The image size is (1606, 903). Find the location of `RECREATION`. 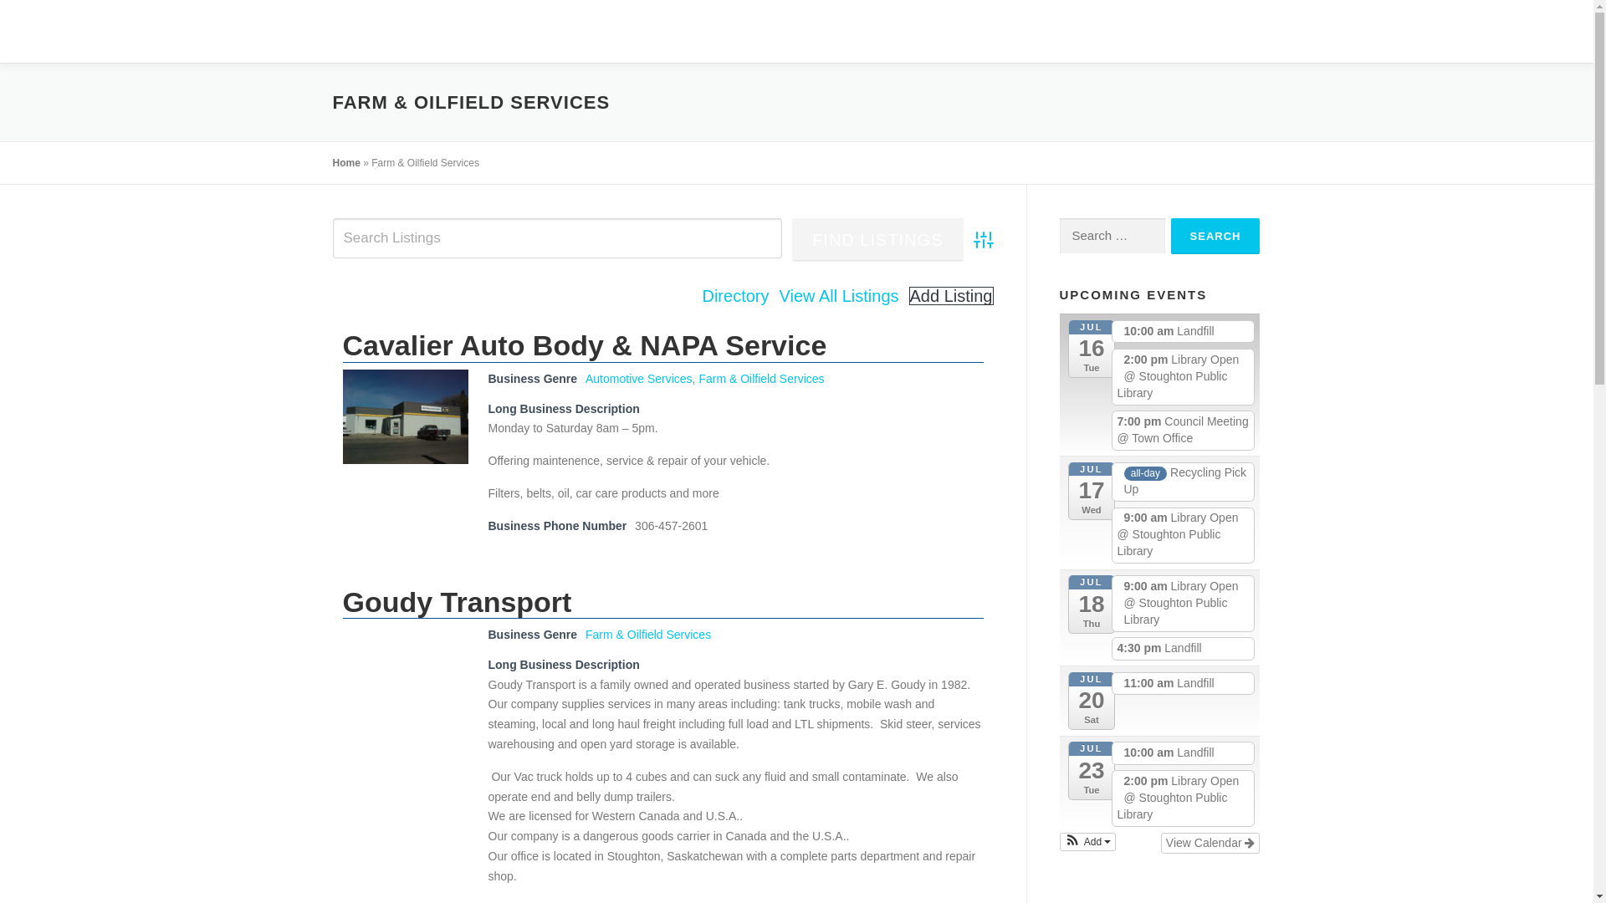

RECREATION is located at coordinates (1076, 31).